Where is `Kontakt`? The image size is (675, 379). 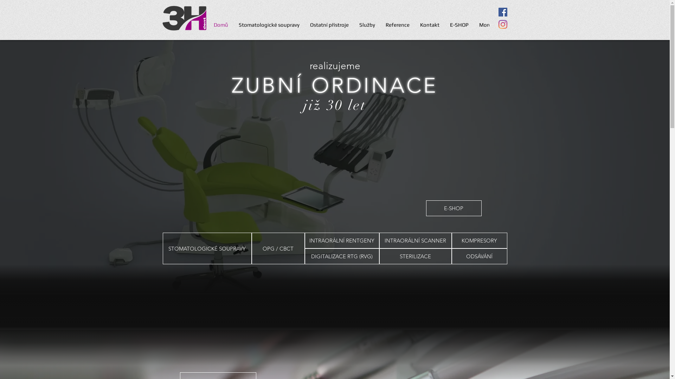 Kontakt is located at coordinates (430, 27).